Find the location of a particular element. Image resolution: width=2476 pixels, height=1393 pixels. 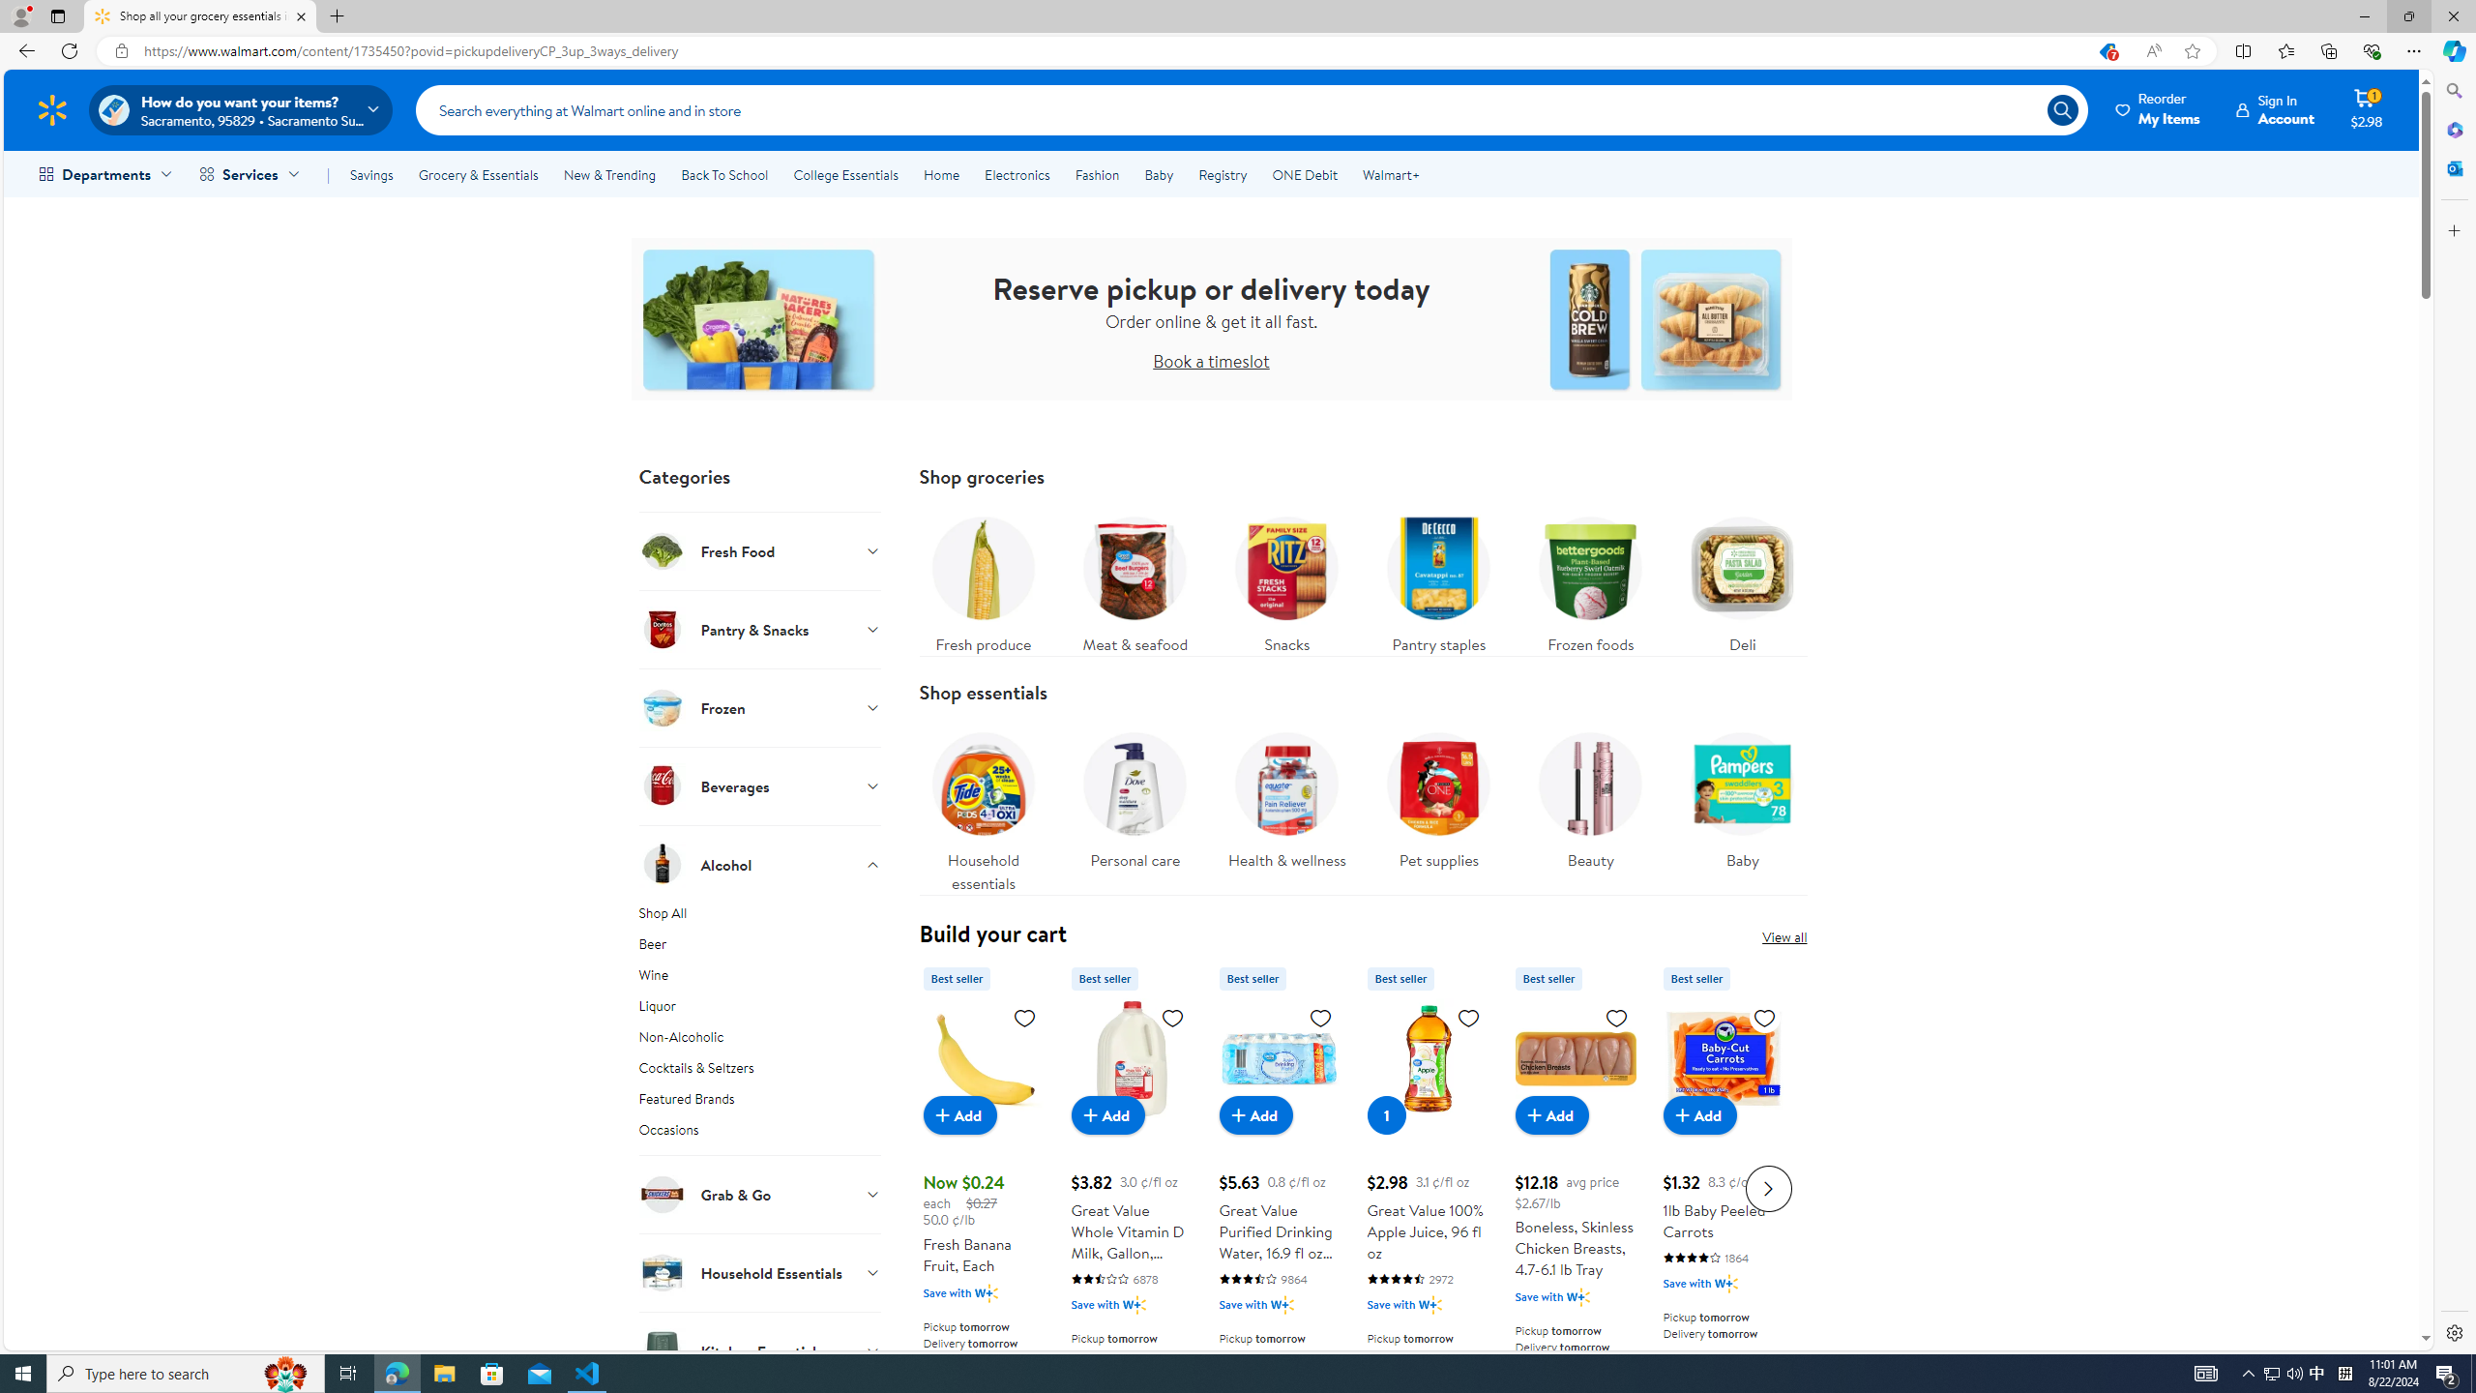

Health & wellness is located at coordinates (1286, 795).